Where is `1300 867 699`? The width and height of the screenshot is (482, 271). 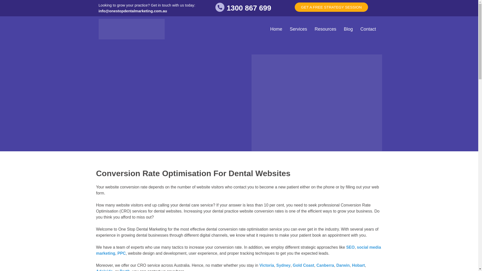
1300 867 699 is located at coordinates (249, 8).